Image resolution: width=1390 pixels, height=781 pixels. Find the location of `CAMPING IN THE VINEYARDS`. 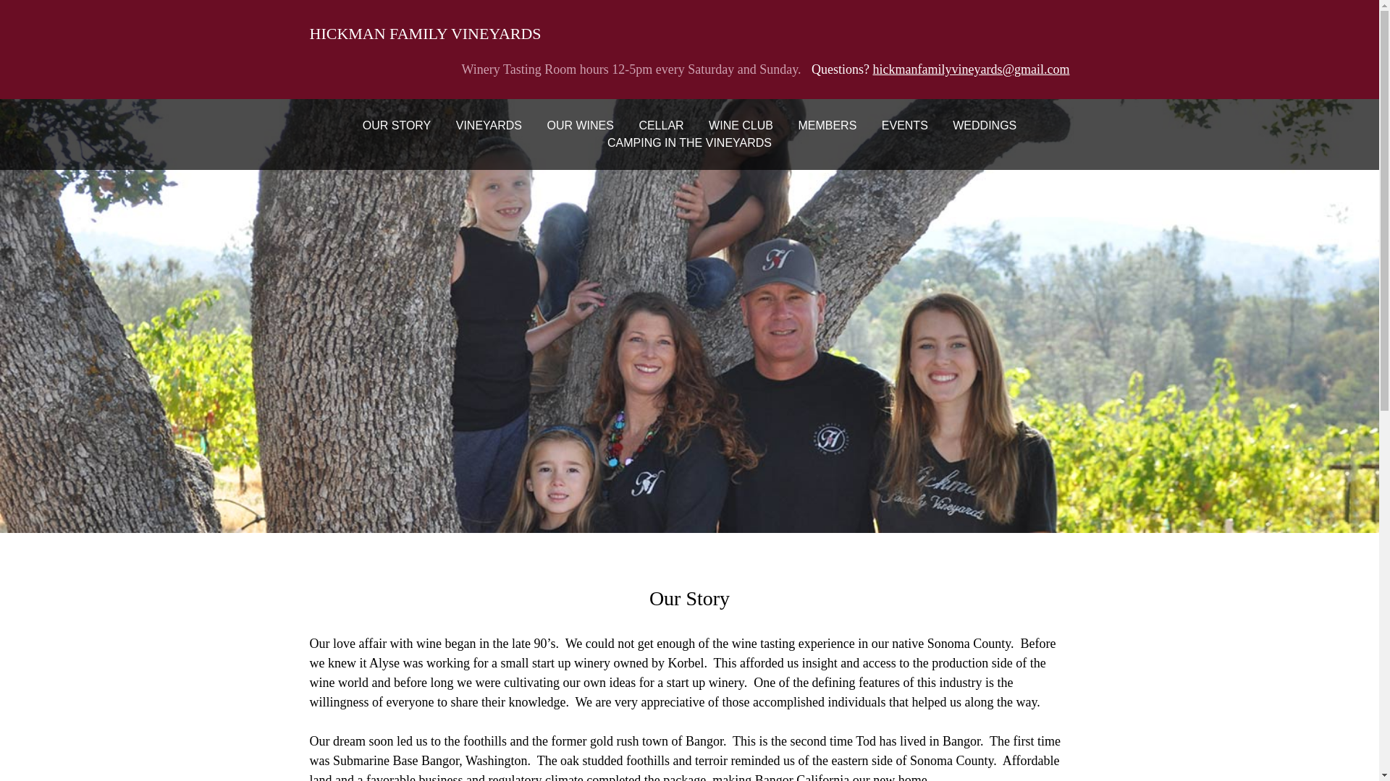

CAMPING IN THE VINEYARDS is located at coordinates (689, 142).